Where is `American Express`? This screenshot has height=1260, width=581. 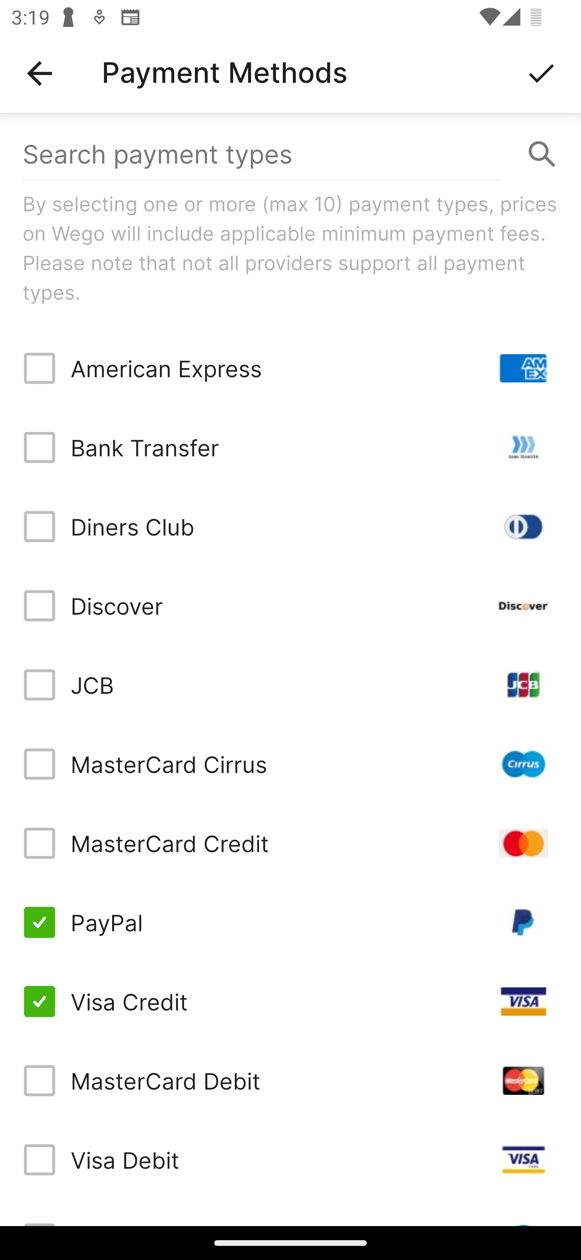
American Express is located at coordinates (290, 368).